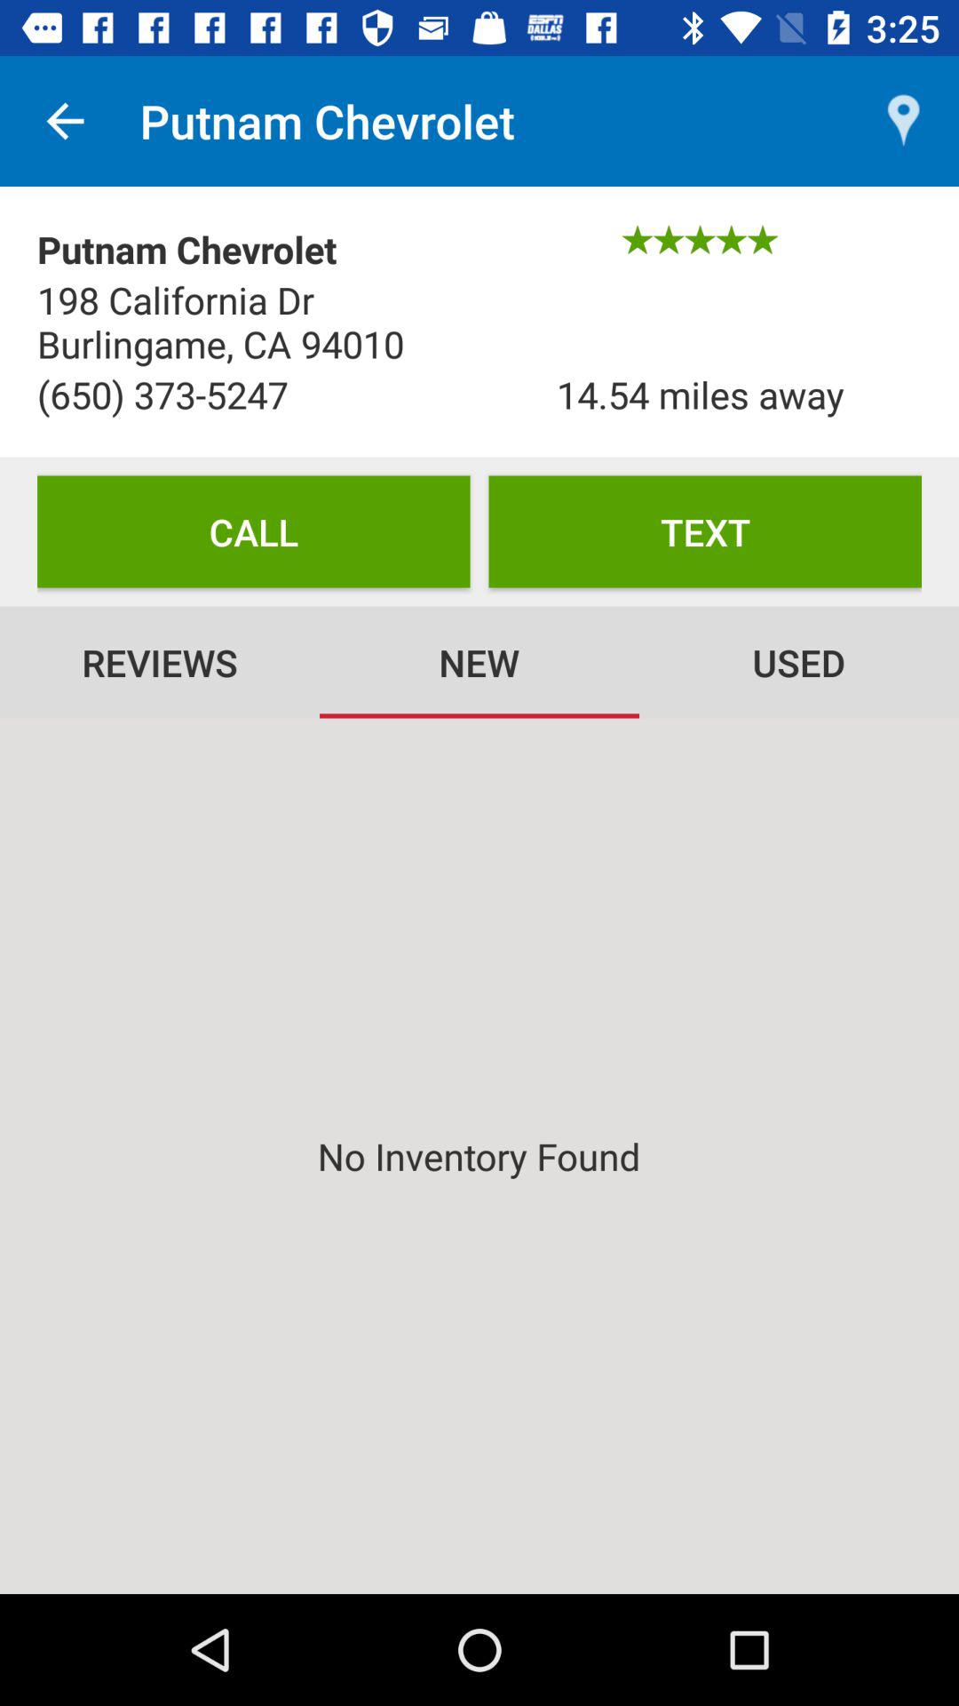 Image resolution: width=959 pixels, height=1706 pixels. I want to click on click item above 14 54 miles icon, so click(902, 121).